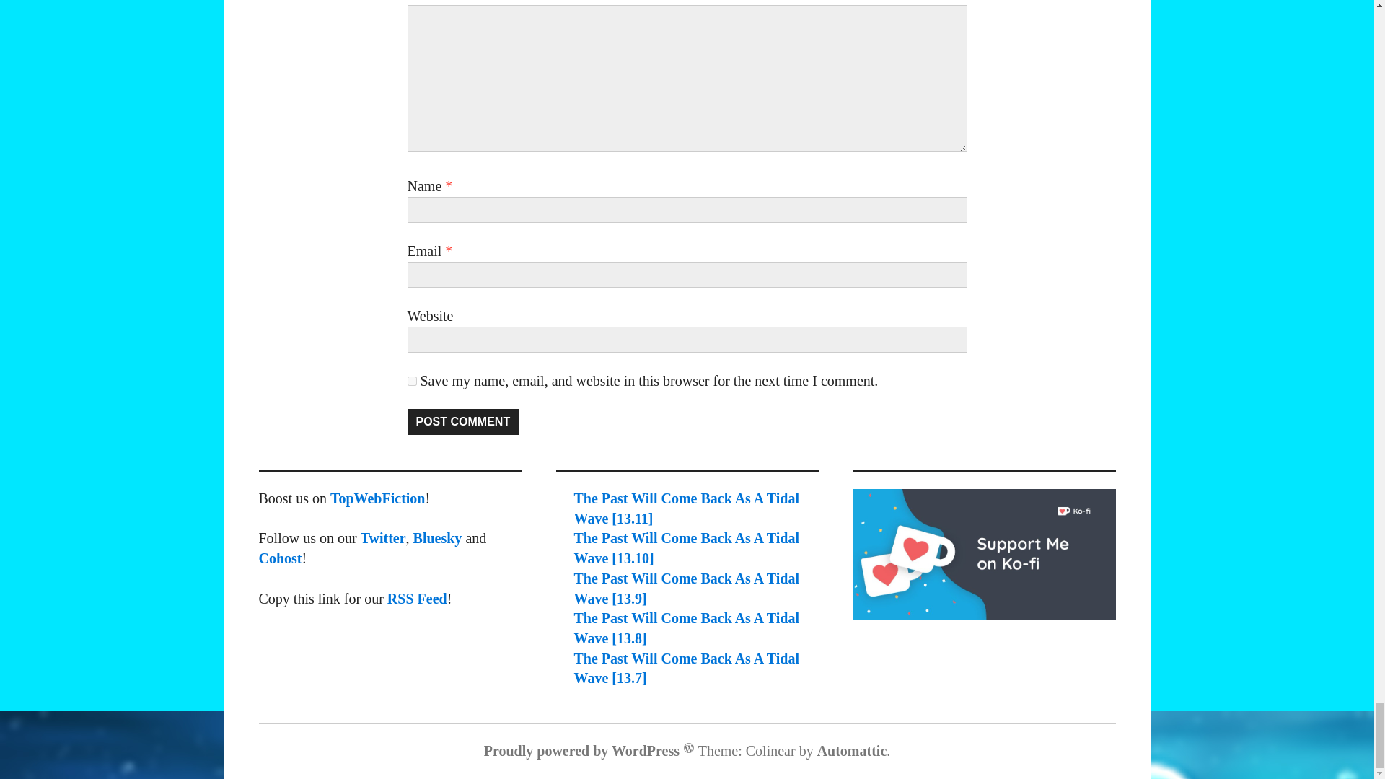 Image resolution: width=1385 pixels, height=779 pixels. What do you see at coordinates (417, 597) in the screenshot?
I see `RSS Feed` at bounding box center [417, 597].